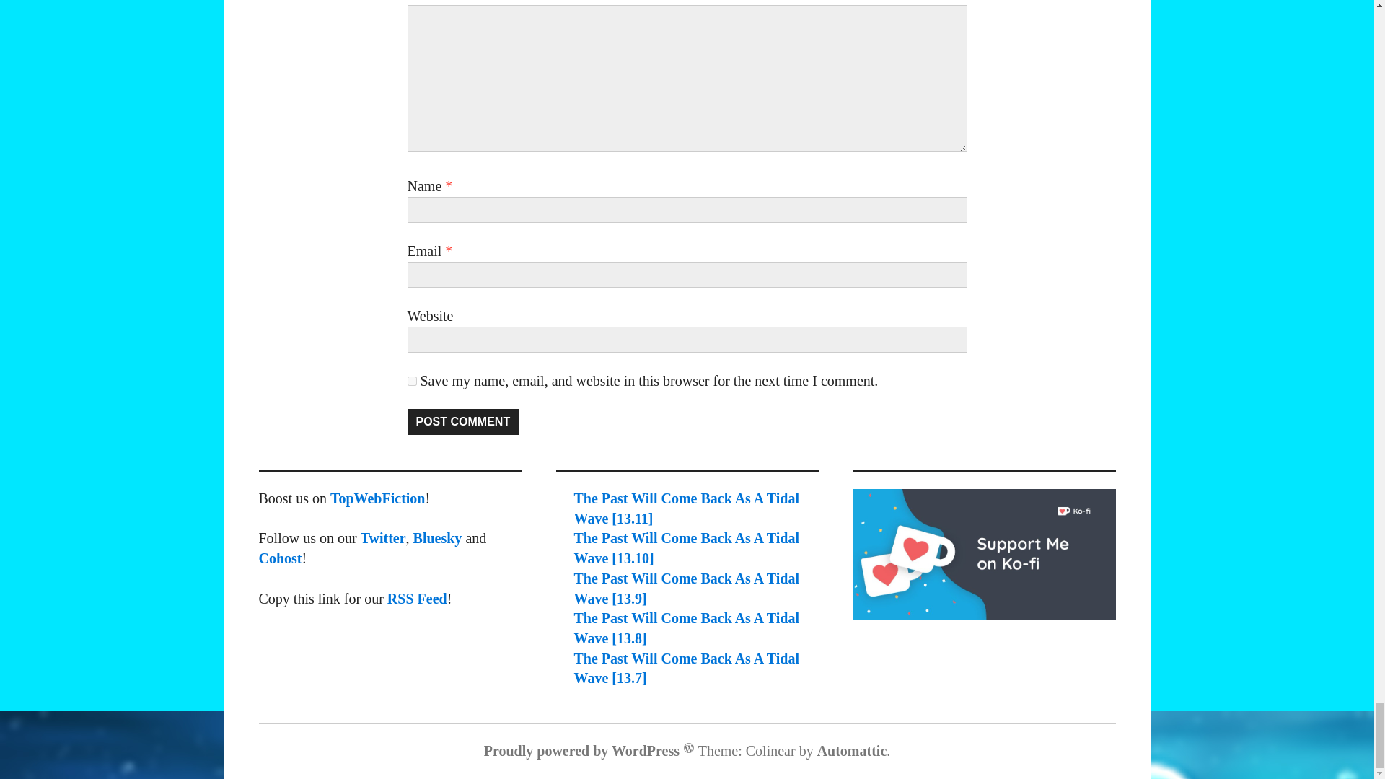 Image resolution: width=1385 pixels, height=779 pixels. What do you see at coordinates (417, 597) in the screenshot?
I see `RSS Feed` at bounding box center [417, 597].